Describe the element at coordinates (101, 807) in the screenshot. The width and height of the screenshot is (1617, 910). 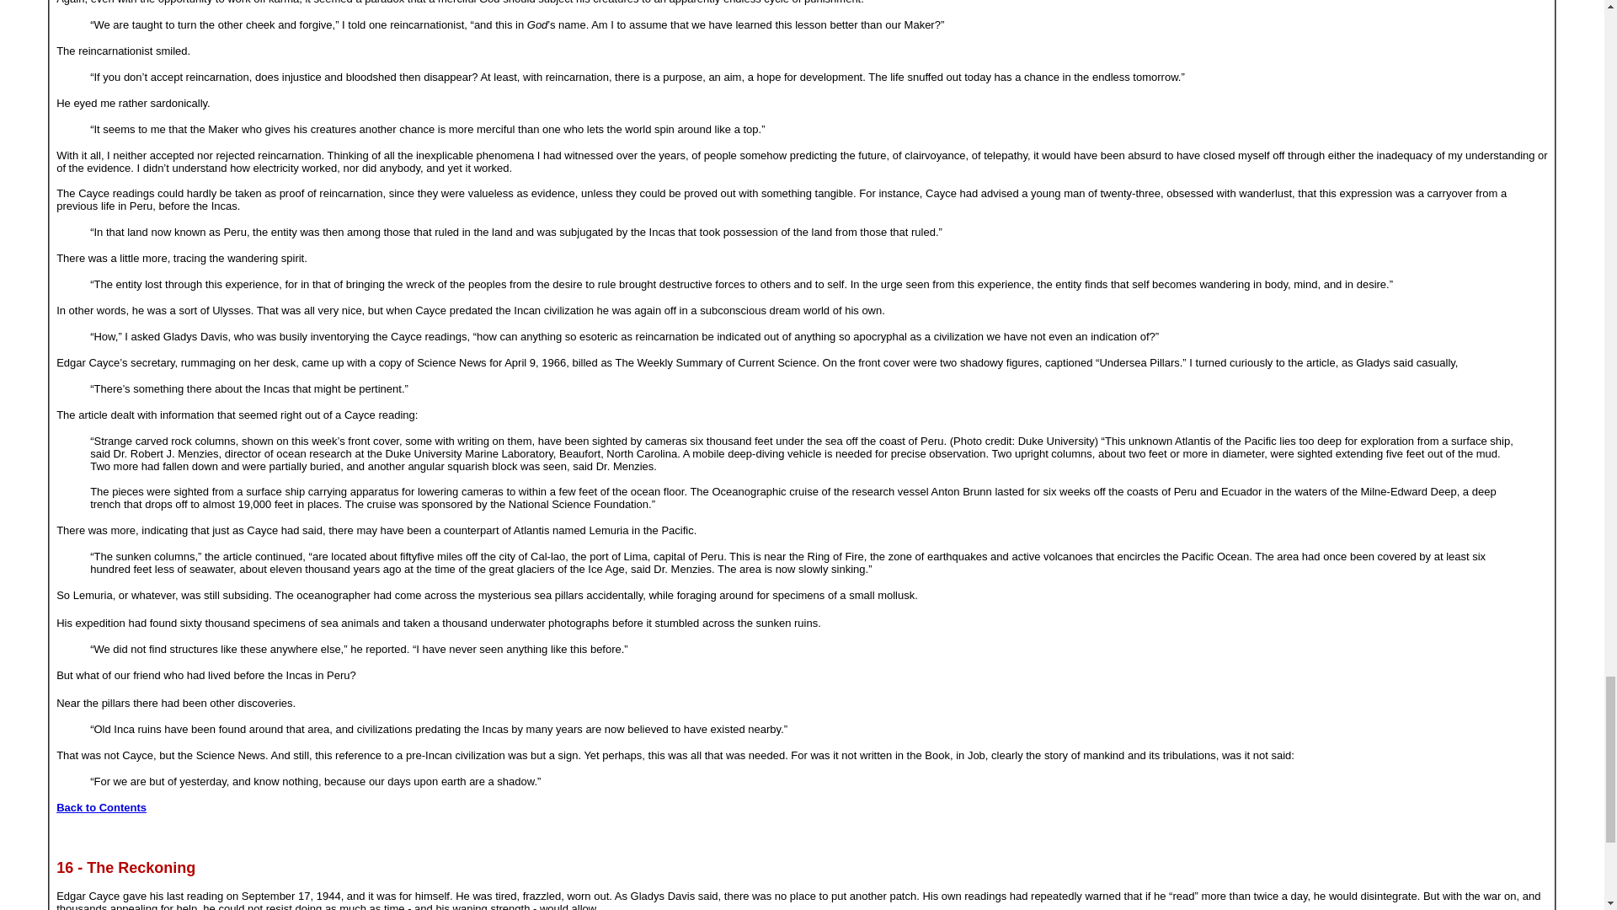
I see `Back to Contents` at that location.